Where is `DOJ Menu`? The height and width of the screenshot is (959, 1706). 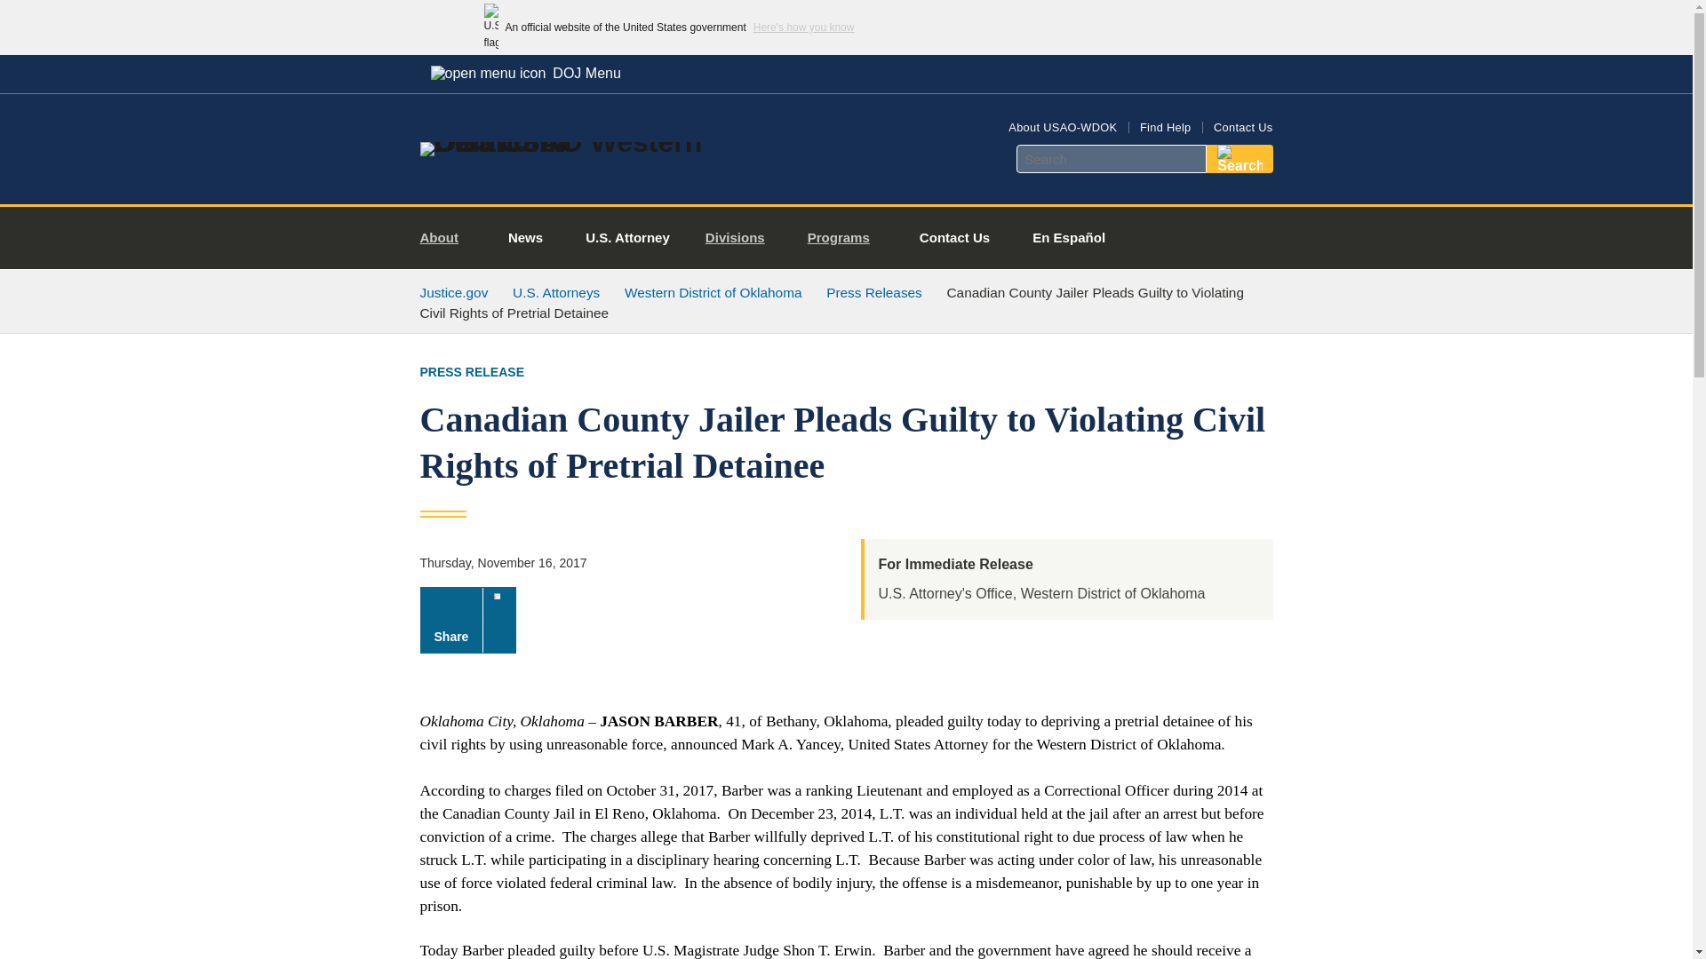
DOJ Menu is located at coordinates (525, 73).